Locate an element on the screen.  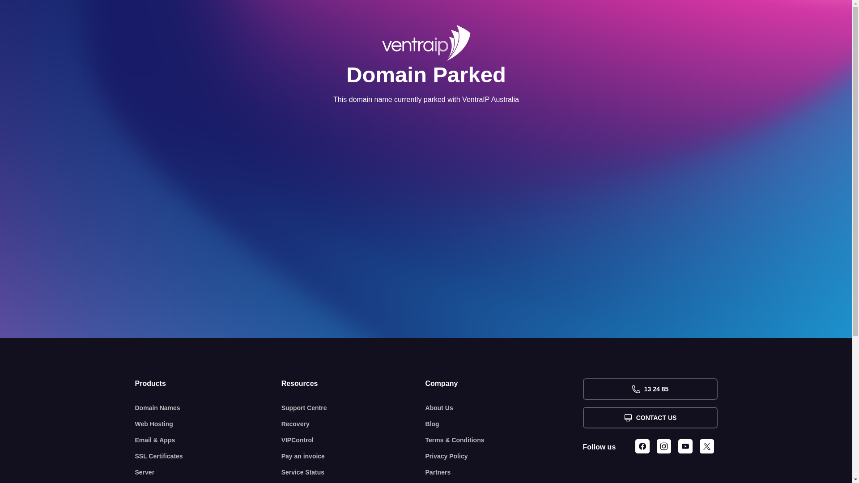
Support Centre is located at coordinates (353, 408).